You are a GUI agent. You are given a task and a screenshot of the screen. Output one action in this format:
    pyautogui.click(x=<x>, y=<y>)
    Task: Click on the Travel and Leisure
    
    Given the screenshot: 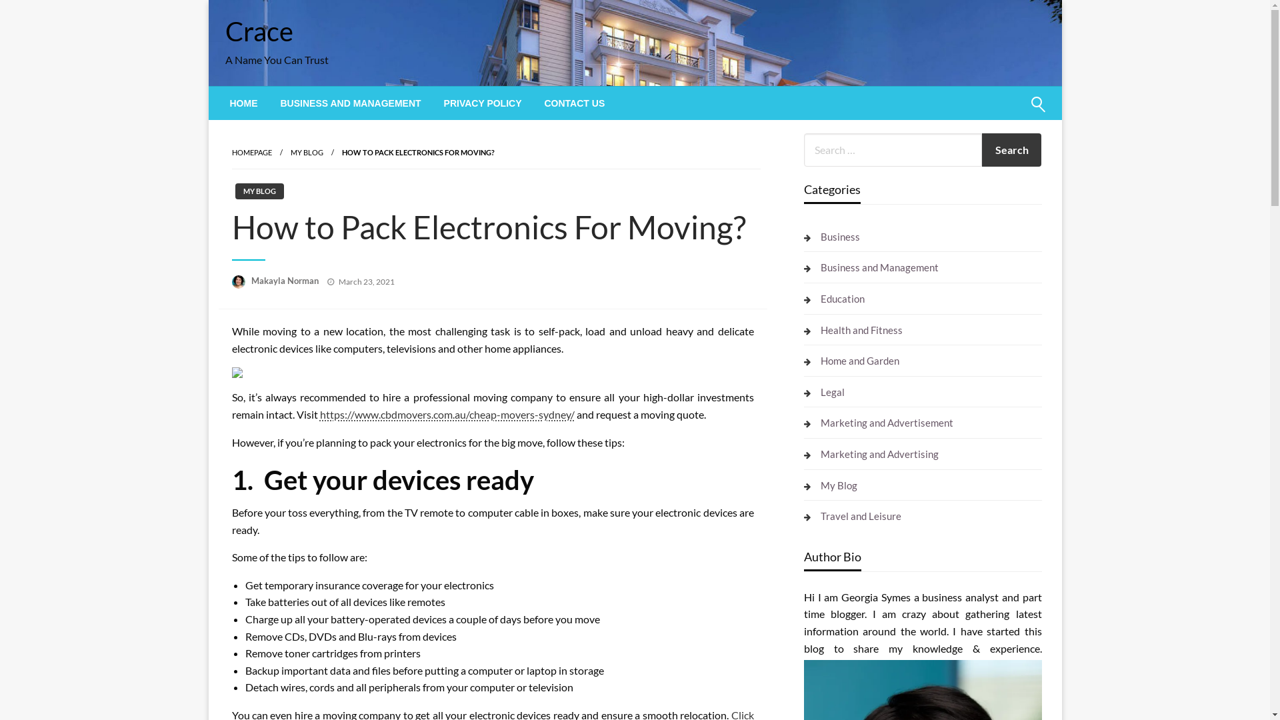 What is the action you would take?
    pyautogui.click(x=853, y=516)
    